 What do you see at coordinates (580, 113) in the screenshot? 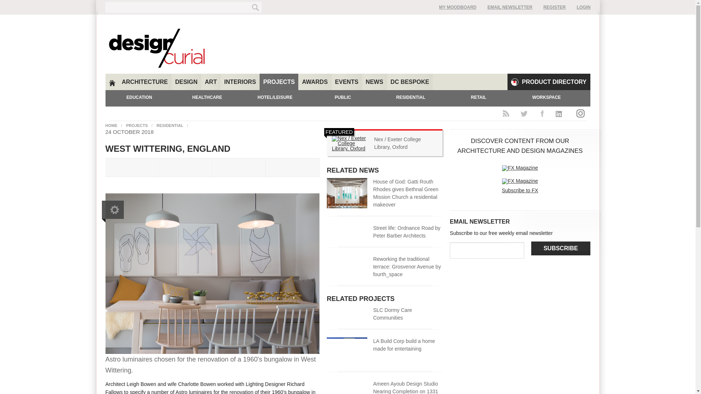
I see `instagram.com` at bounding box center [580, 113].